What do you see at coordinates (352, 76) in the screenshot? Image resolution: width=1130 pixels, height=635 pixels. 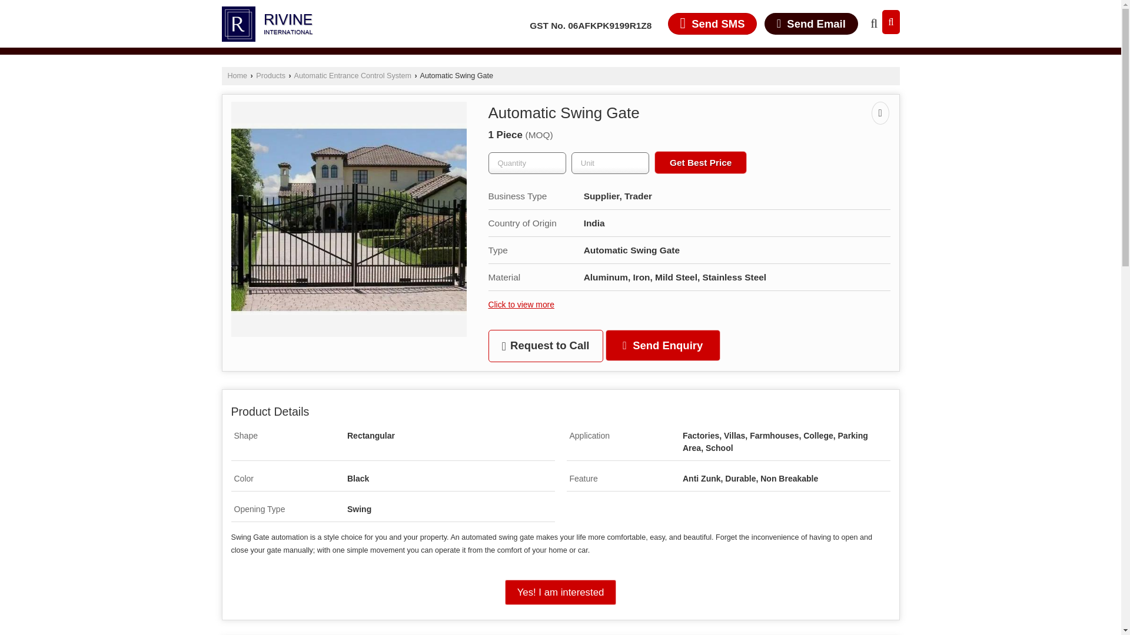 I see `Automatic Entrance Control System` at bounding box center [352, 76].